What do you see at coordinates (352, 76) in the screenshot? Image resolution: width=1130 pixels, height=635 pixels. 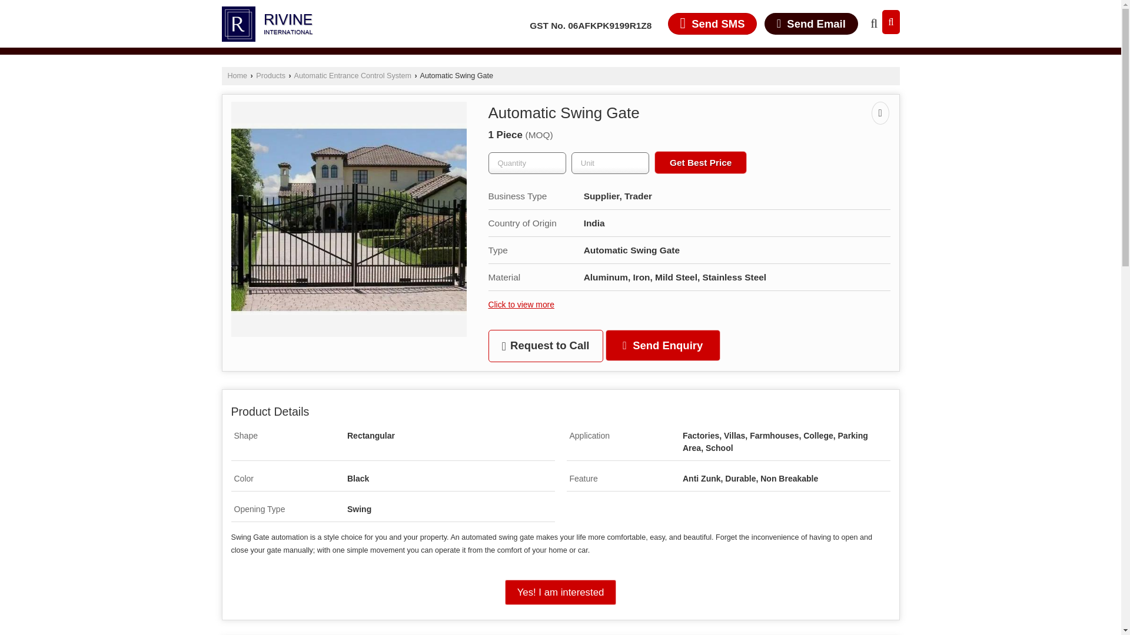 I see `Automatic Entrance Control System` at bounding box center [352, 76].